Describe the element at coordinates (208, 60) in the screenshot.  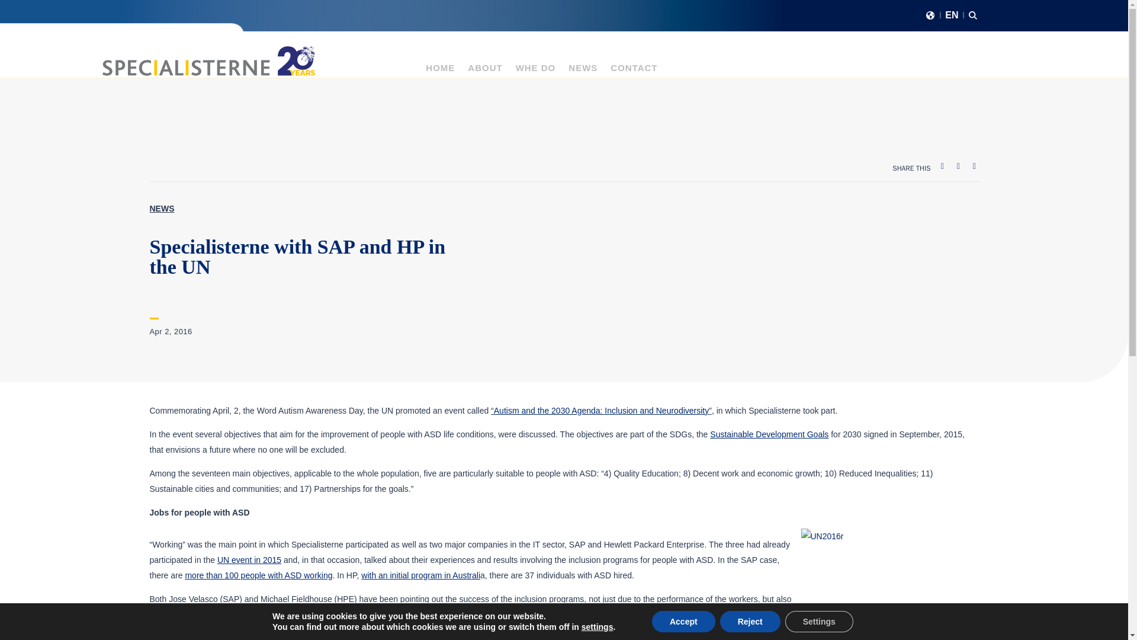
I see `sp logo 20th vect` at that location.